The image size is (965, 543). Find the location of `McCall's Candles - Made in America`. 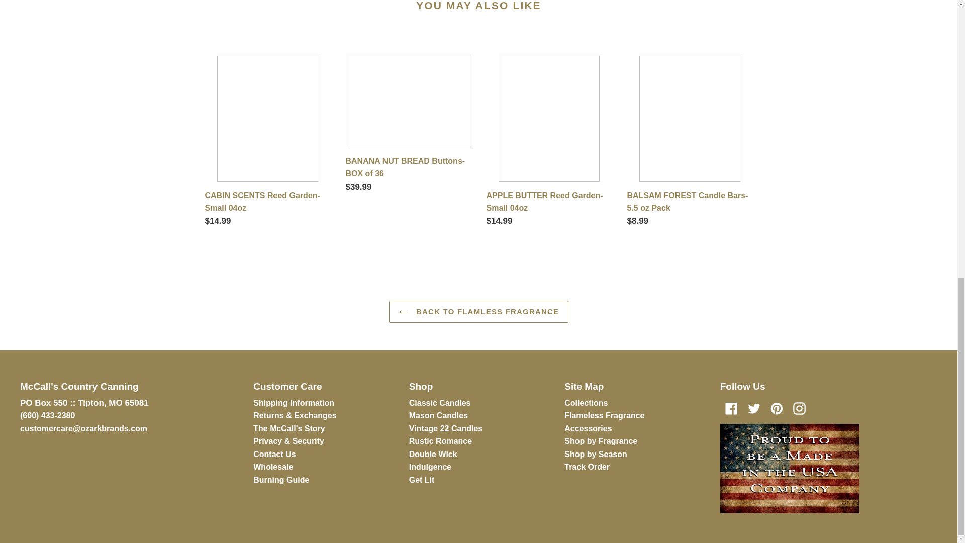

McCall's Candles - Made in America is located at coordinates (790, 469).